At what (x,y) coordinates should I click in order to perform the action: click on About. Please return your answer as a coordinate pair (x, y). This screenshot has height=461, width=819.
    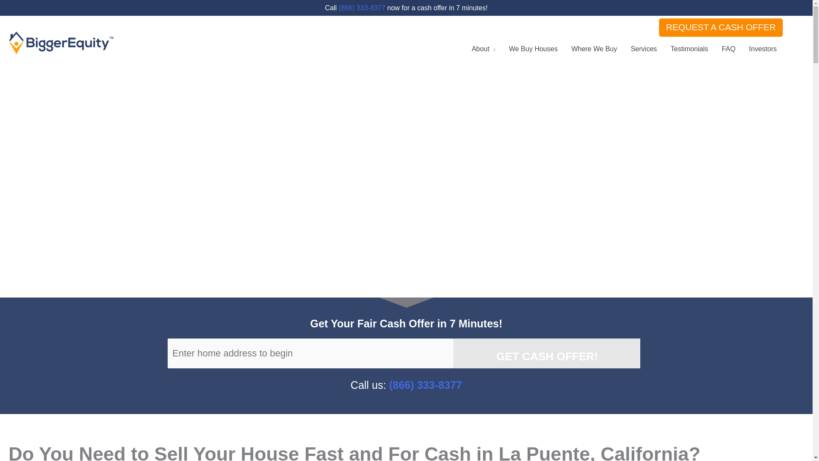
    Looking at the image, I should click on (483, 49).